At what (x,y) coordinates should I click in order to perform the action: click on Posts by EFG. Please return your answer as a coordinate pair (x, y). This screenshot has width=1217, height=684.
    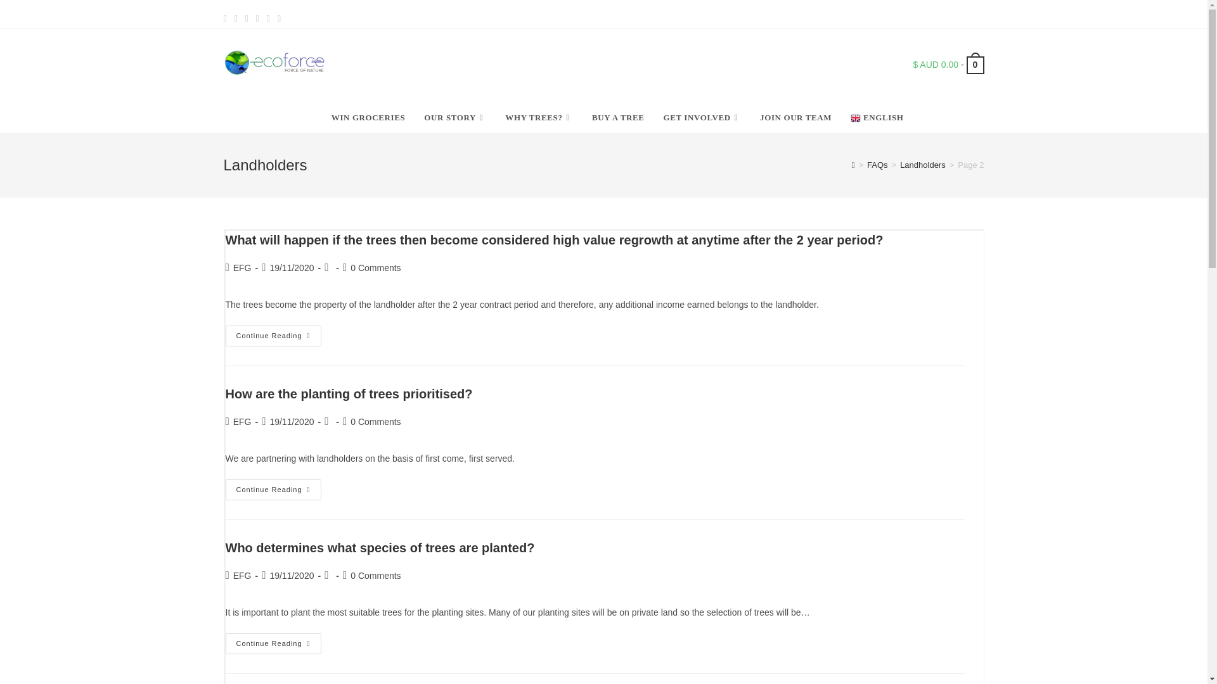
    Looking at the image, I should click on (242, 267).